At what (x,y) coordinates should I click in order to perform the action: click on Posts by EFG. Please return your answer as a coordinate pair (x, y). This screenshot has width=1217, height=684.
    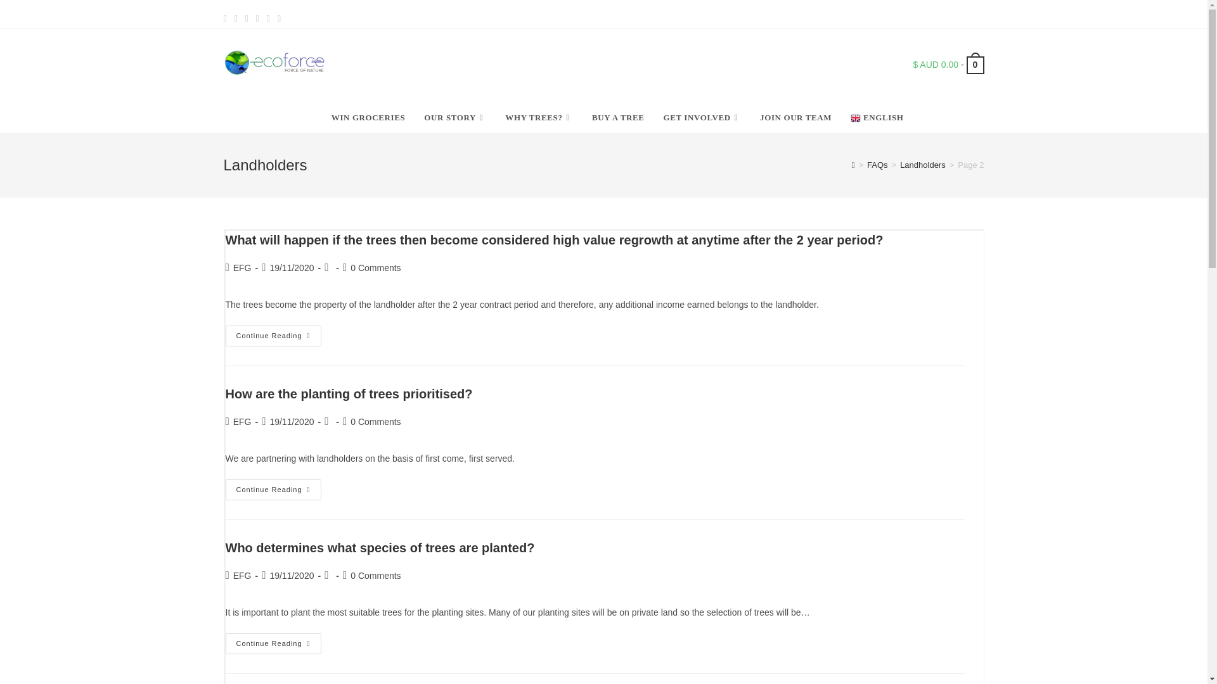
    Looking at the image, I should click on (242, 267).